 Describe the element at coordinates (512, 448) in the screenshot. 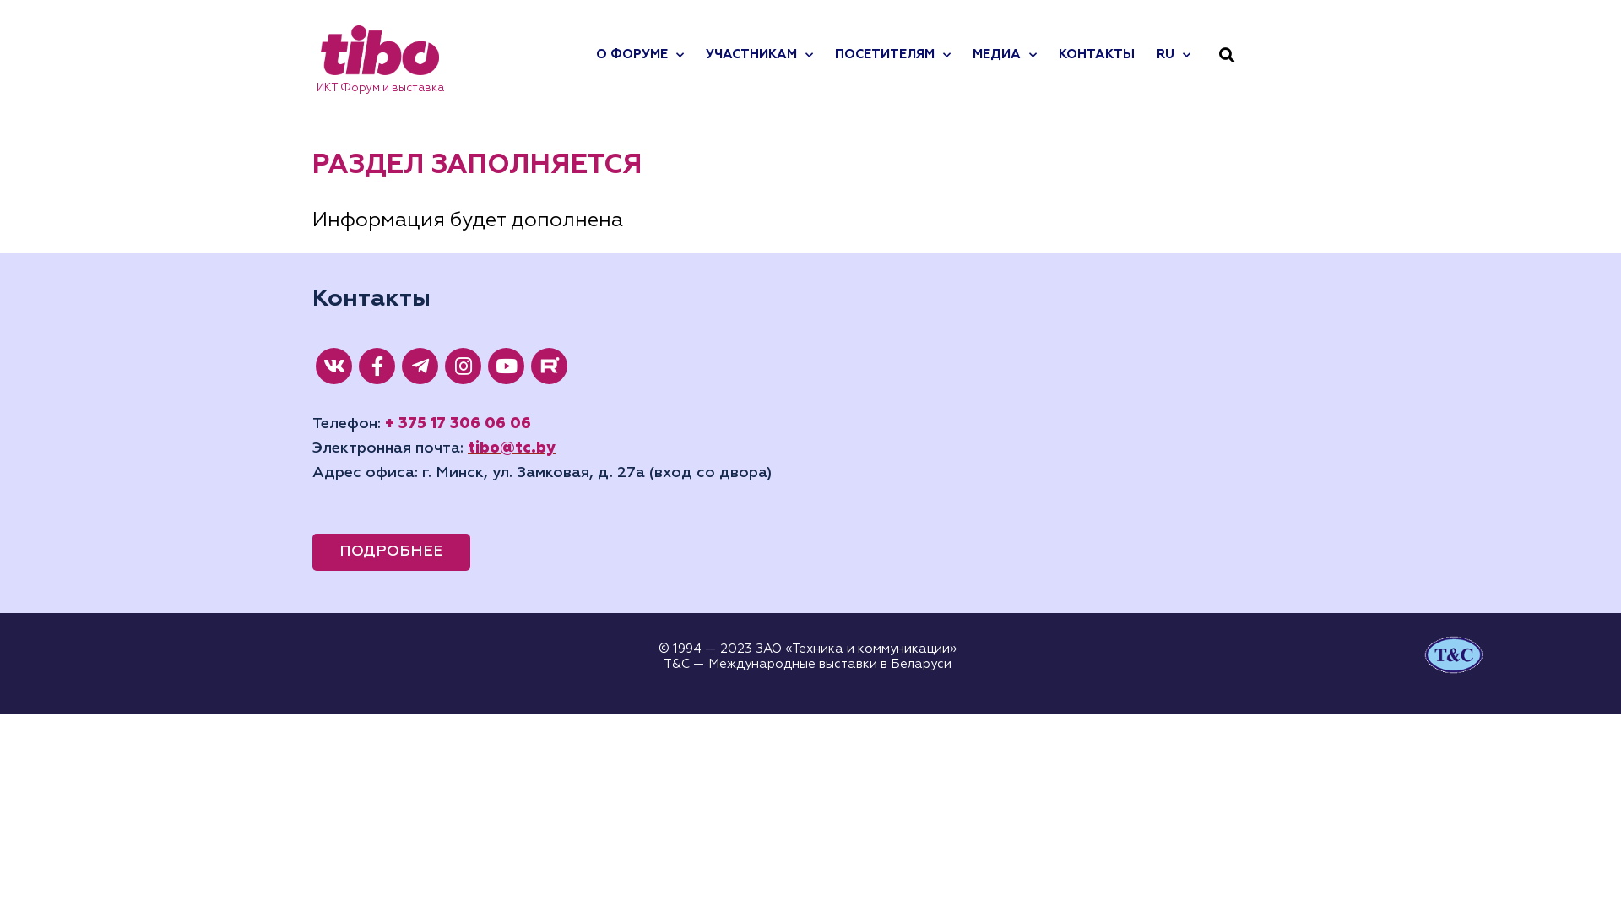

I see `tibo@tc.by` at that location.